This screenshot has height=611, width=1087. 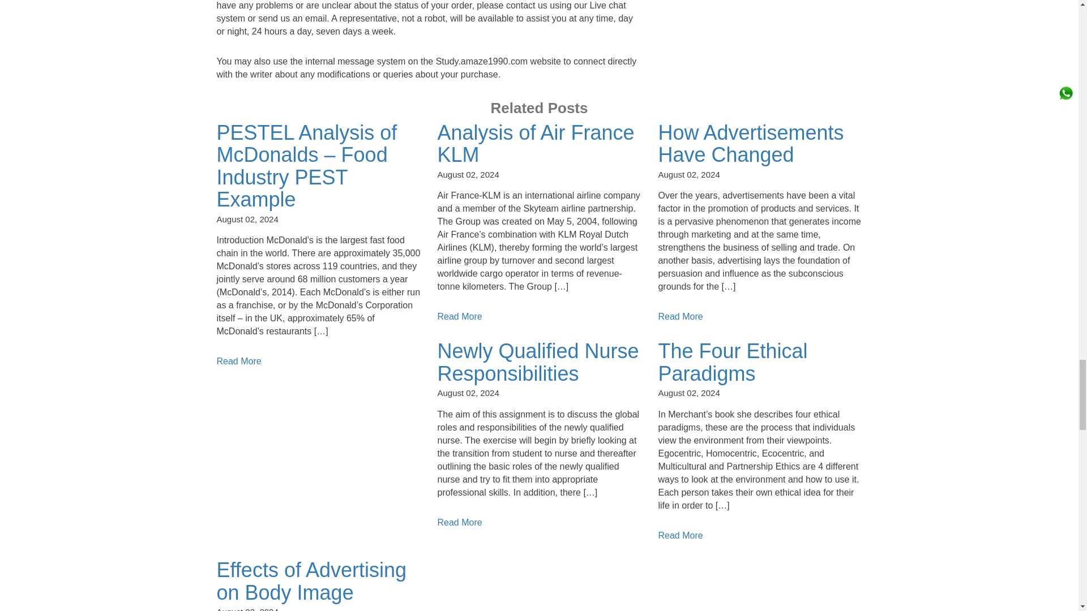 What do you see at coordinates (679, 535) in the screenshot?
I see `Read More` at bounding box center [679, 535].